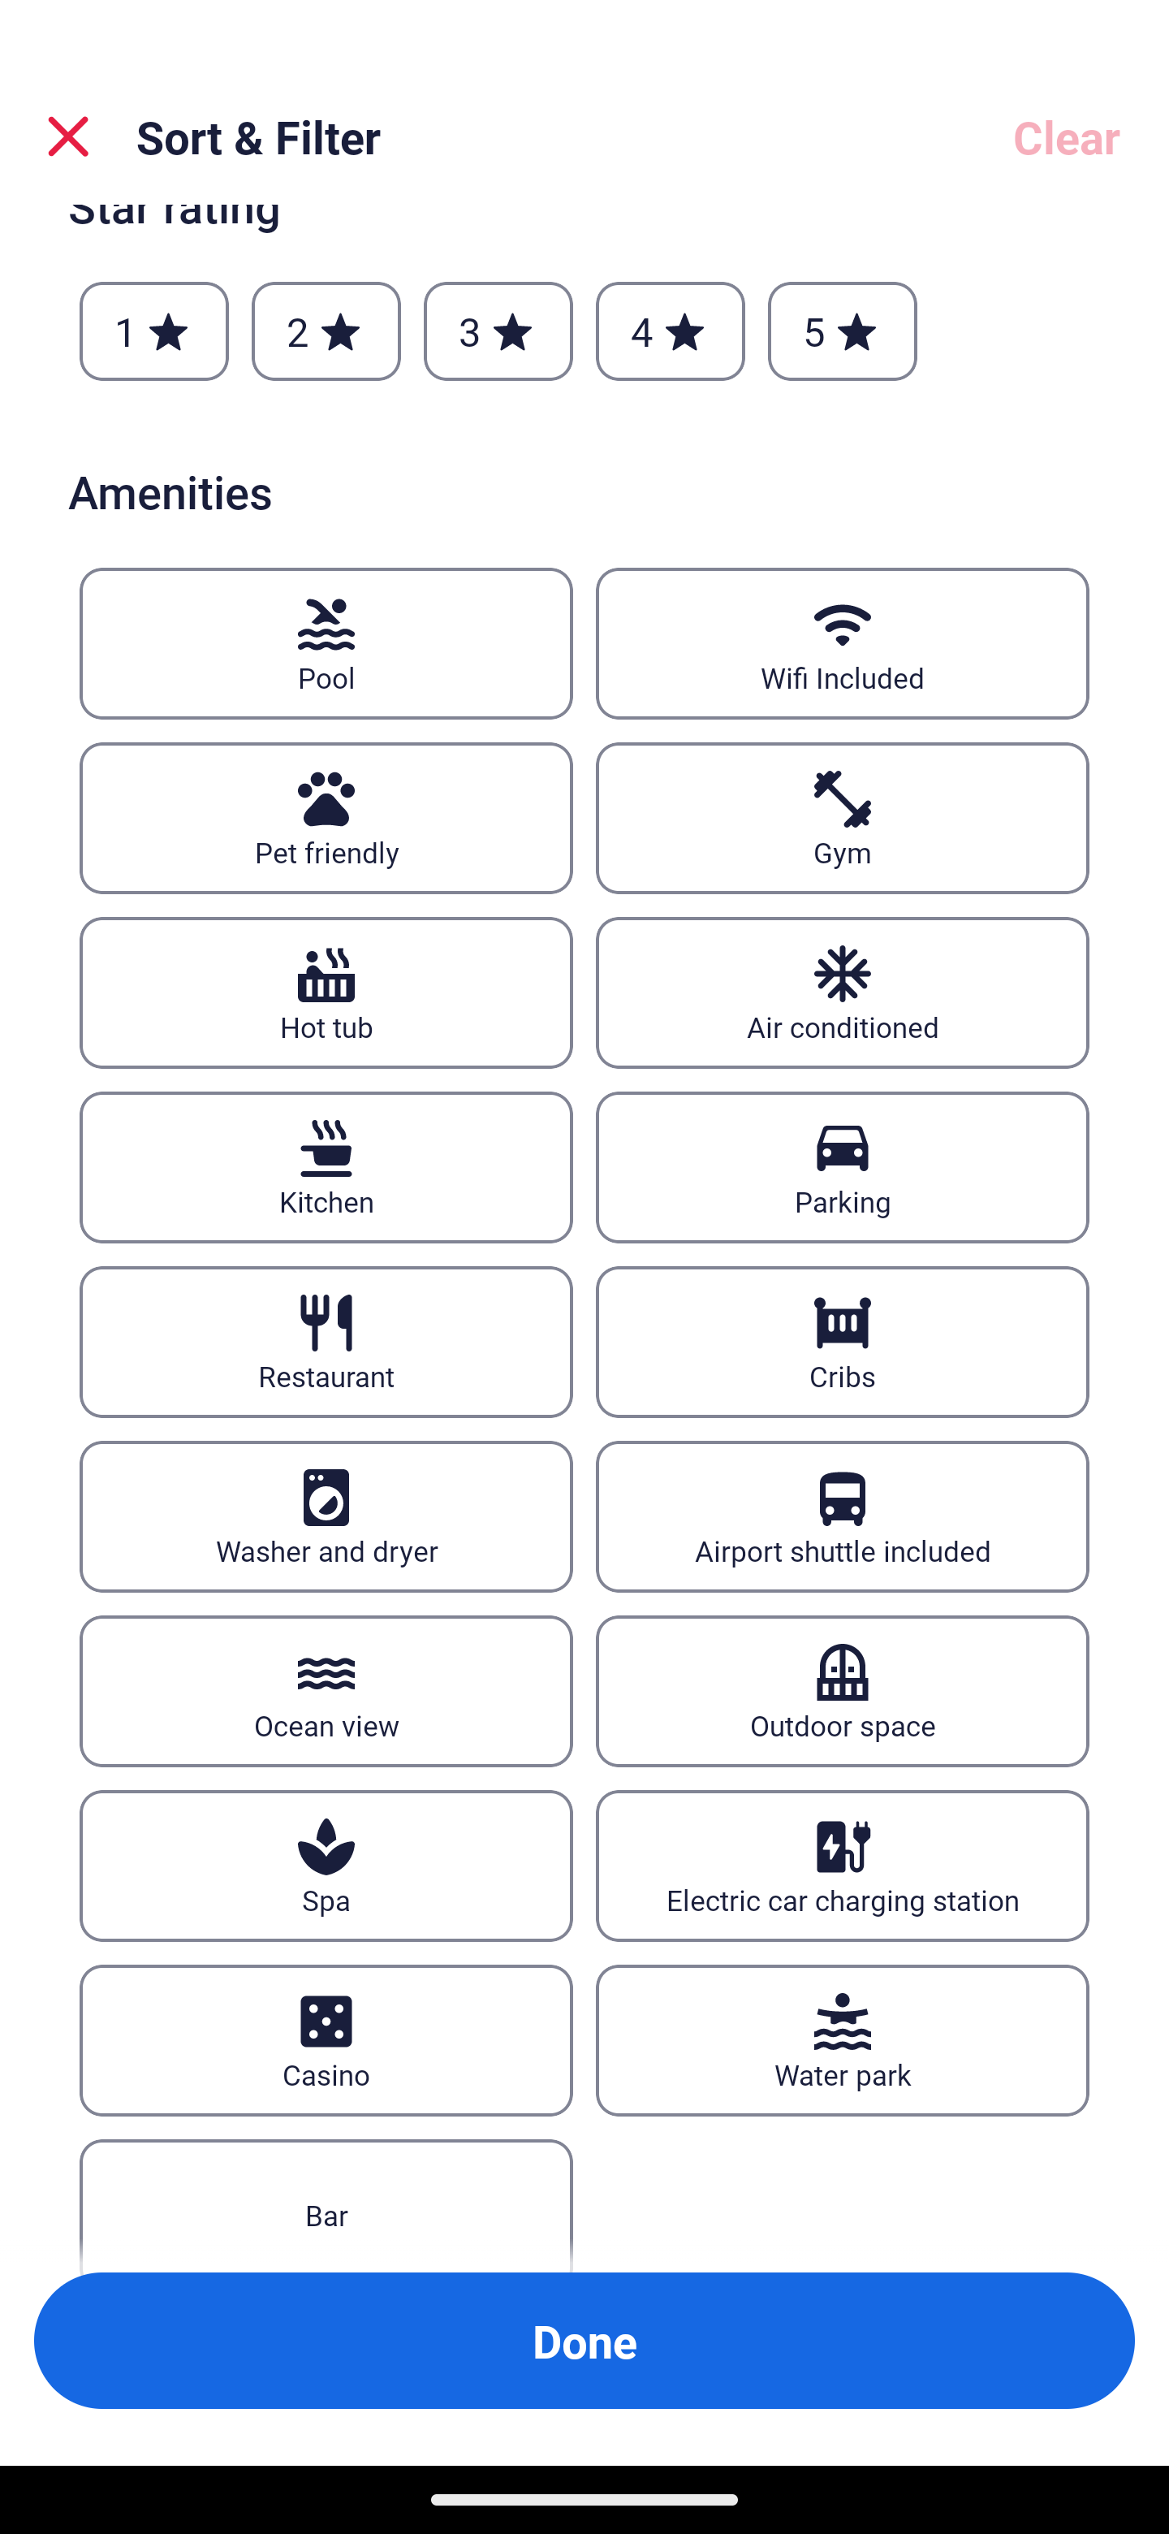 This screenshot has width=1169, height=2534. Describe the element at coordinates (584, 2341) in the screenshot. I see `Apply and close Sort and Filter Done` at that location.